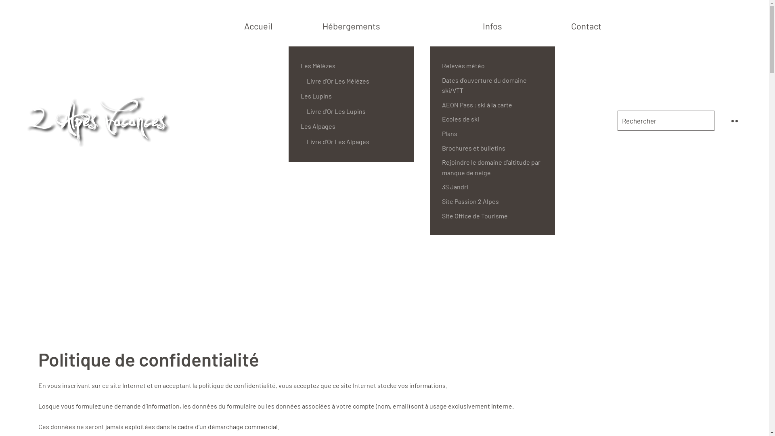 The height and width of the screenshot is (436, 775). Describe the element at coordinates (586, 26) in the screenshot. I see `Contact` at that location.